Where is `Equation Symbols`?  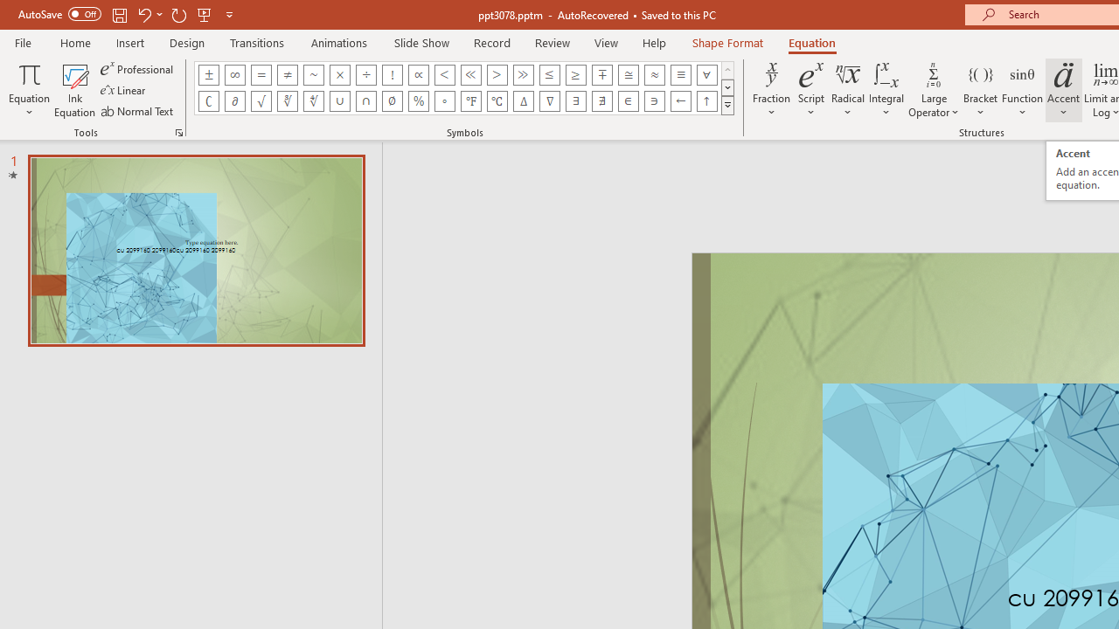
Equation Symbols is located at coordinates (727, 105).